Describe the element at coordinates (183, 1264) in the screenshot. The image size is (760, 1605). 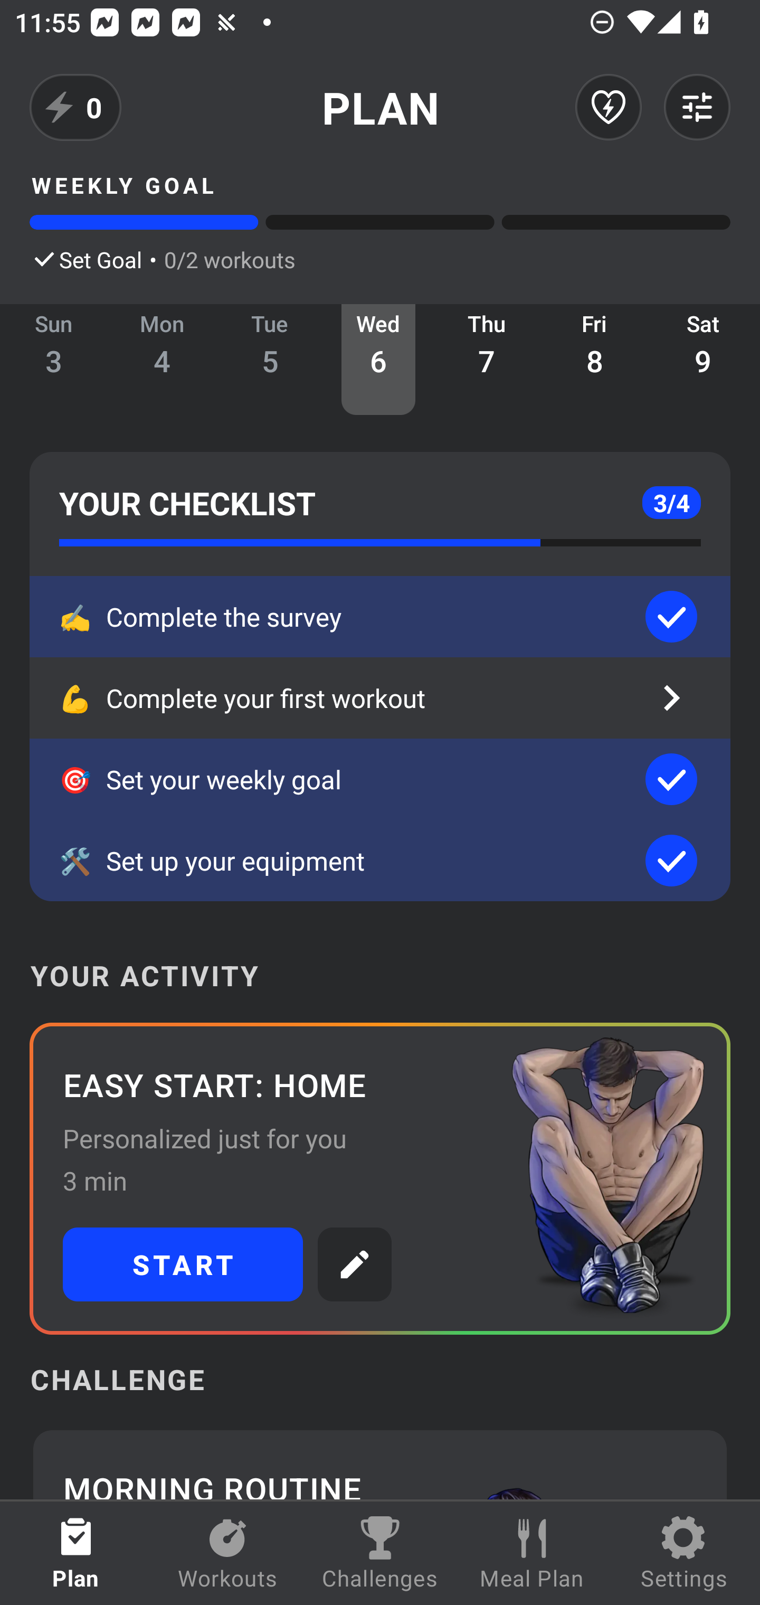
I see `START` at that location.